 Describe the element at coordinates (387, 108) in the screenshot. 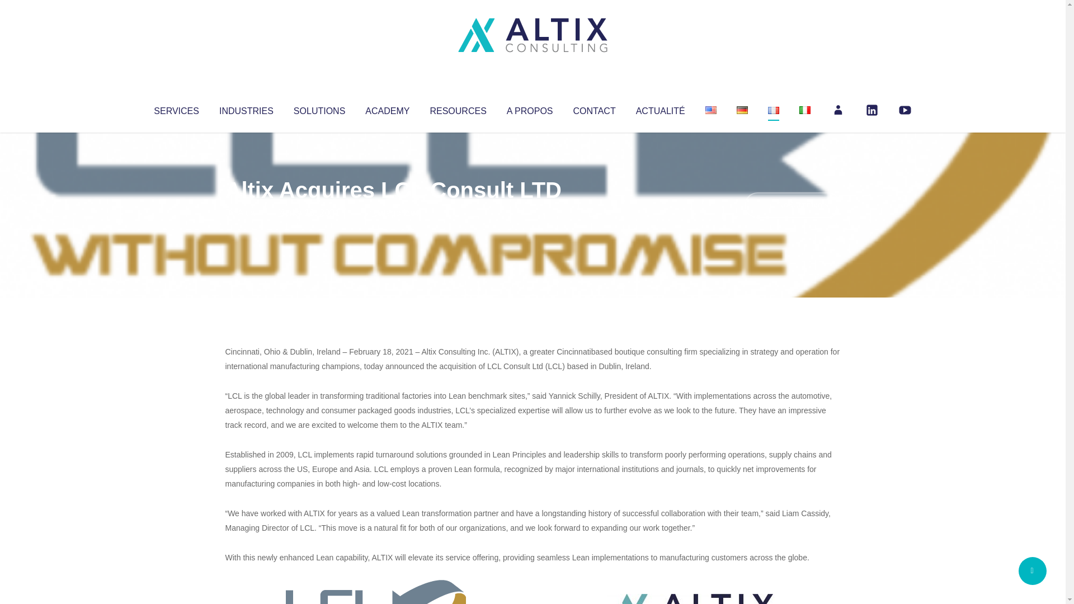

I see `ACADEMY` at that location.